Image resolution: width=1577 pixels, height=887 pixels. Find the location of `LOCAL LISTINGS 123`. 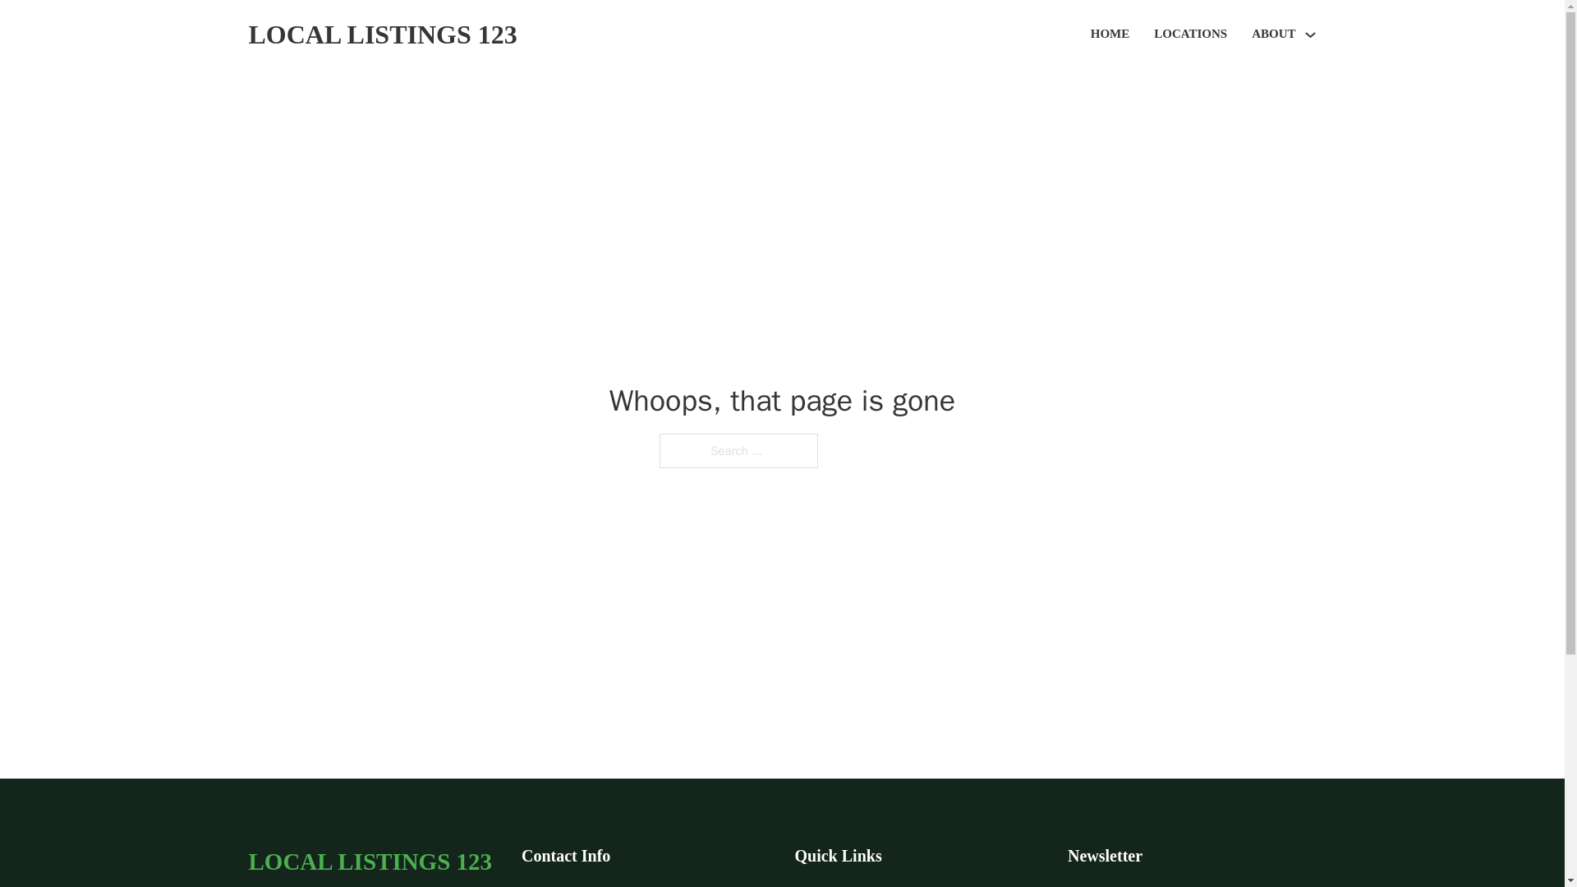

LOCAL LISTINGS 123 is located at coordinates (370, 861).